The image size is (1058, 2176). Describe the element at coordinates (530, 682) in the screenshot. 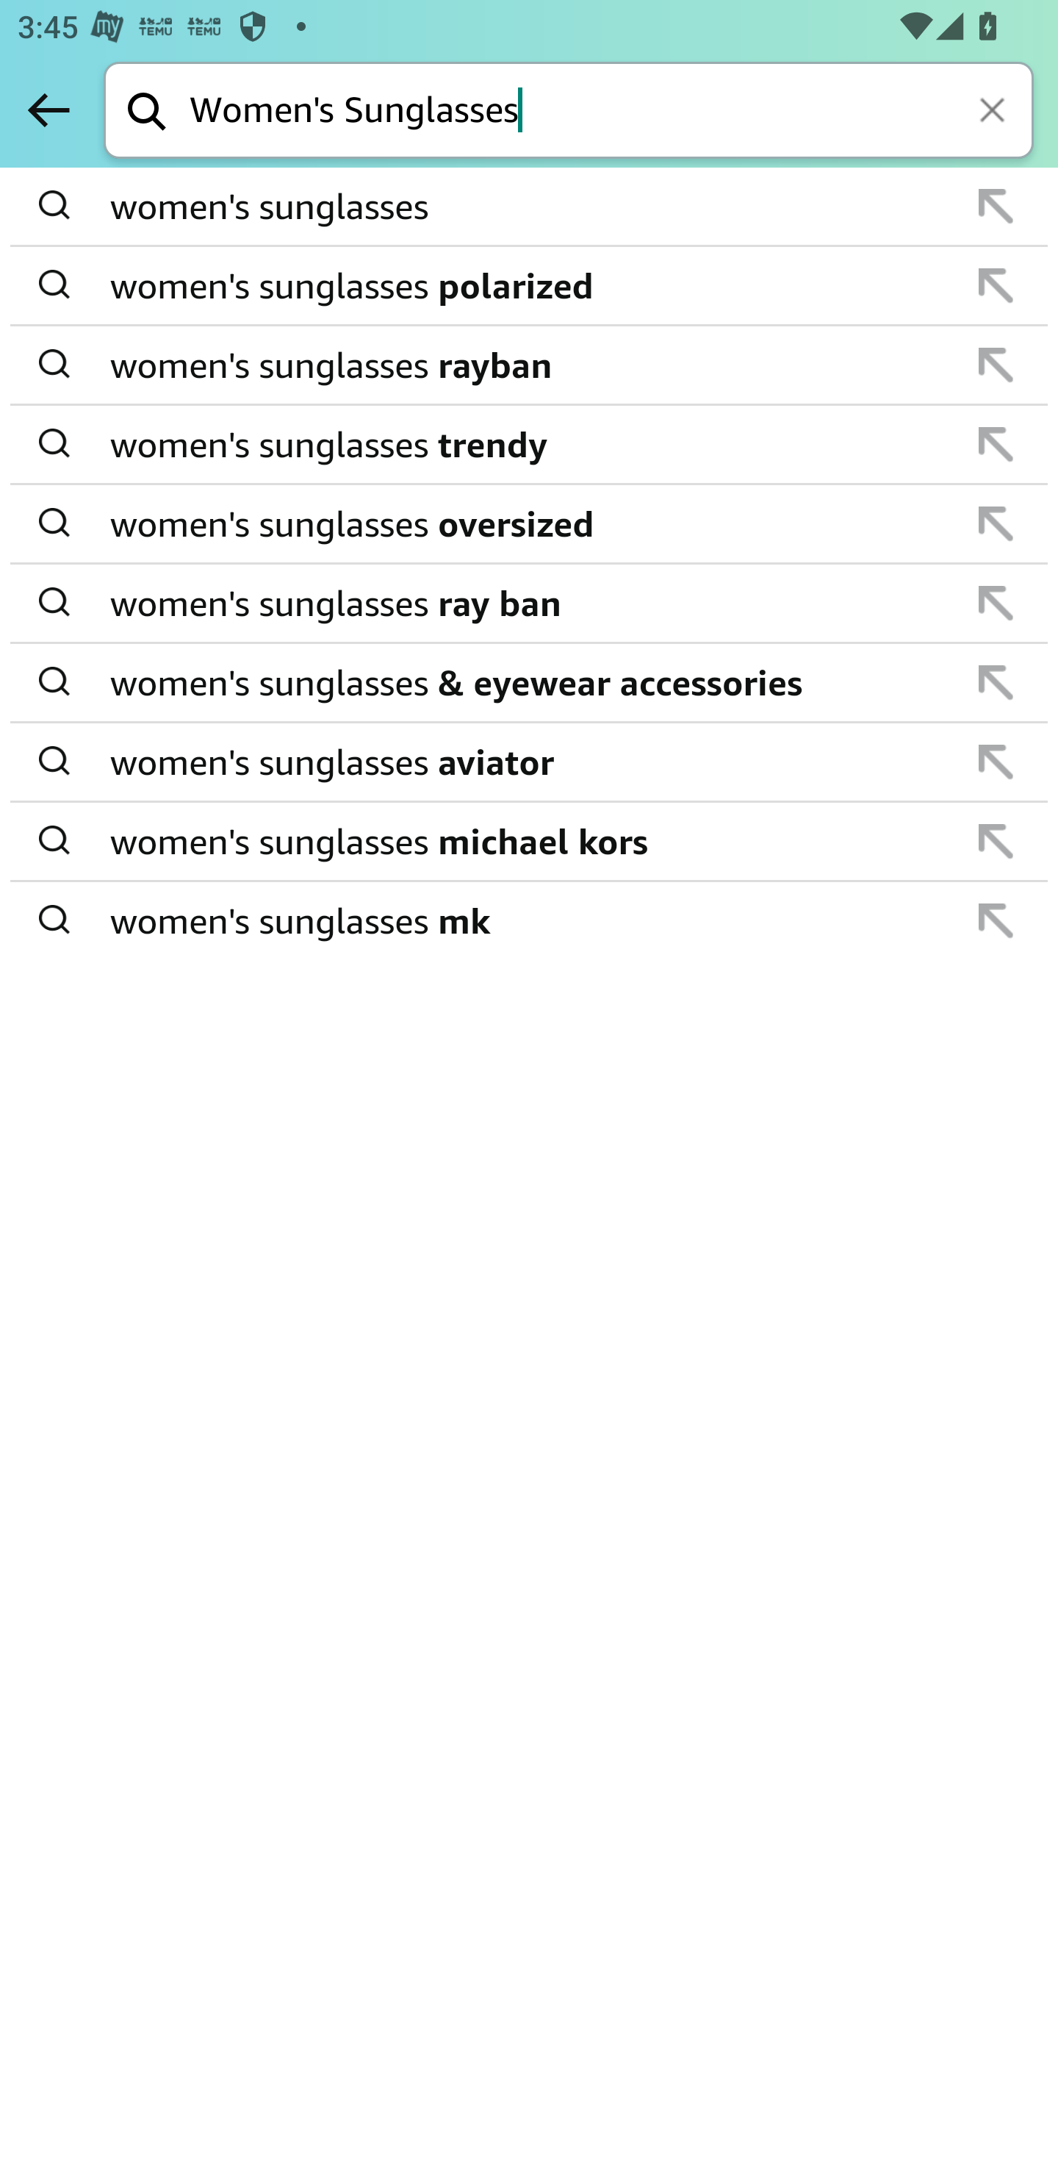

I see `women's sunglasses & eyewear accessories` at that location.